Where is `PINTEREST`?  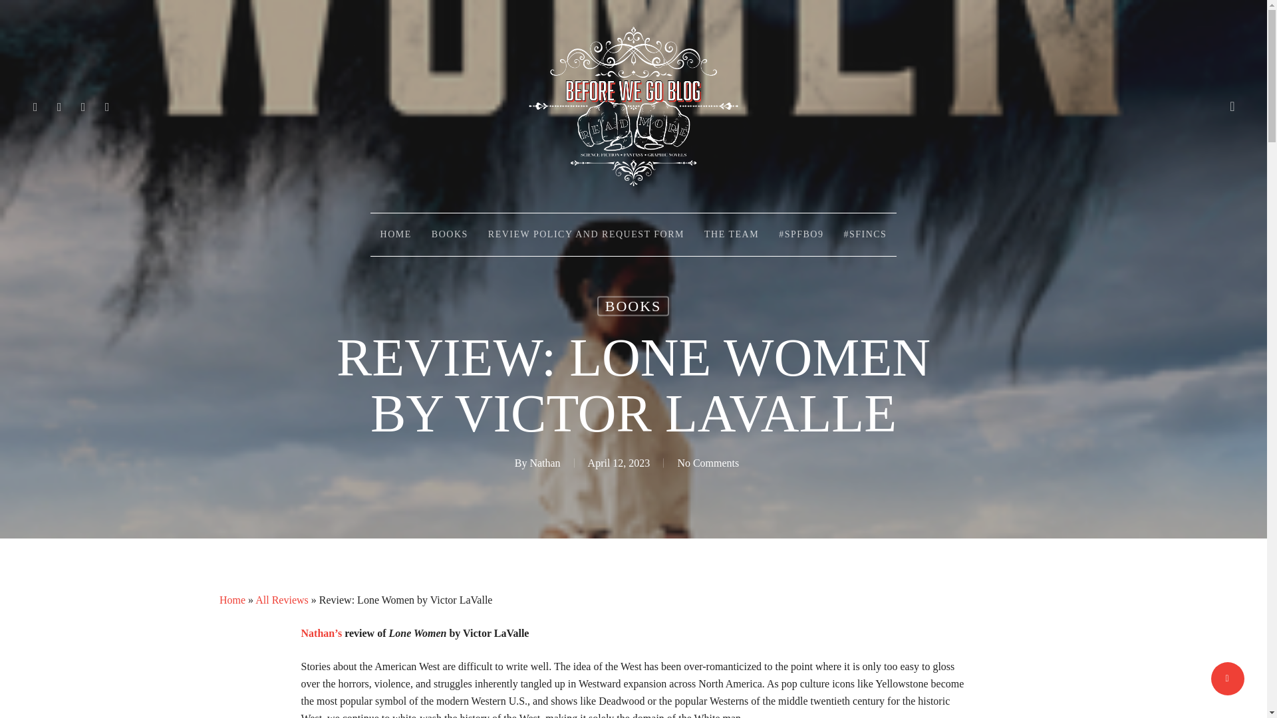
PINTEREST is located at coordinates (84, 106).